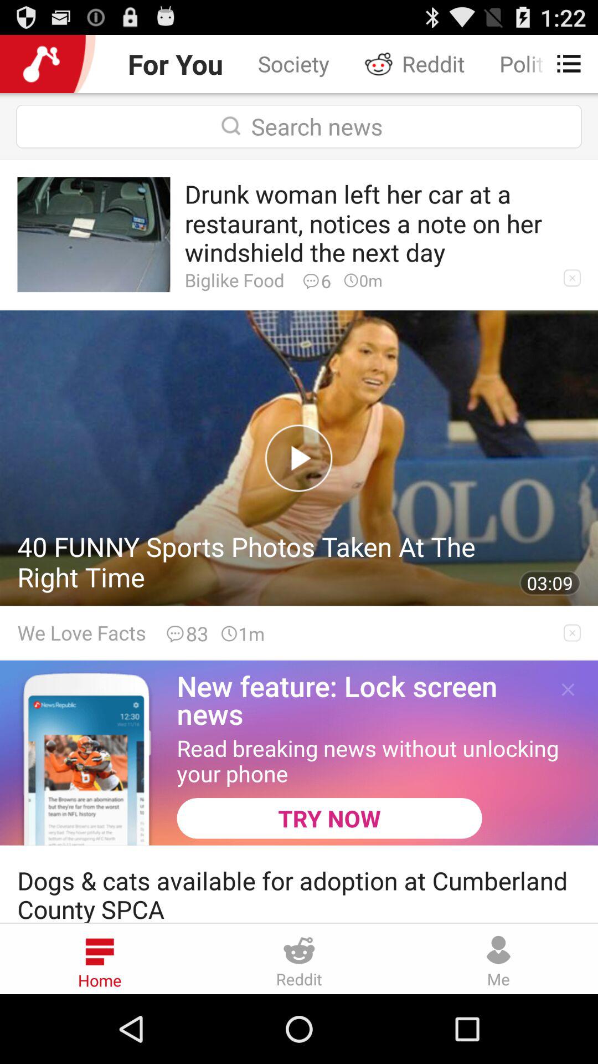 The height and width of the screenshot is (1064, 598). What do you see at coordinates (293, 63) in the screenshot?
I see `jump to society` at bounding box center [293, 63].